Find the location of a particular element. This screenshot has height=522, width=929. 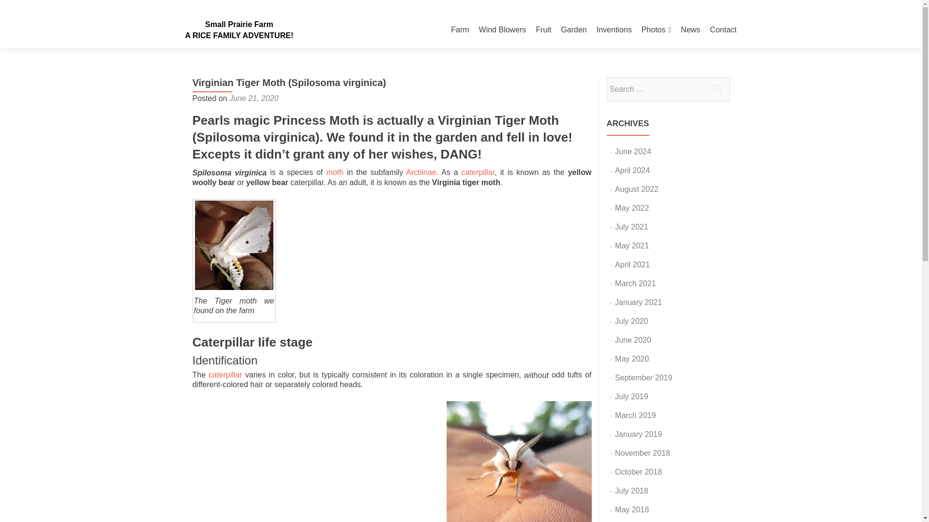

moth is located at coordinates (335, 172).